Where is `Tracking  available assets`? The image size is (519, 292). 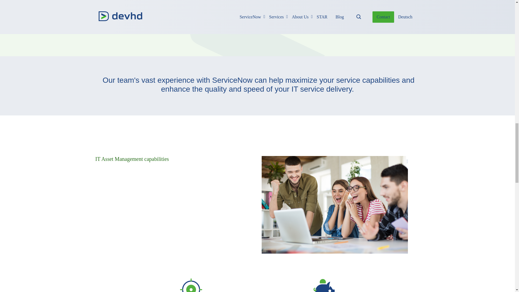 Tracking  available assets is located at coordinates (191, 284).